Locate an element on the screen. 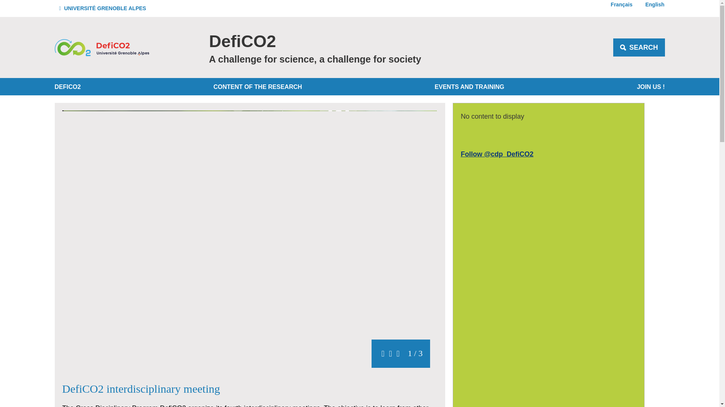 This screenshot has width=725, height=407. DEFICO2 is located at coordinates (69, 86).